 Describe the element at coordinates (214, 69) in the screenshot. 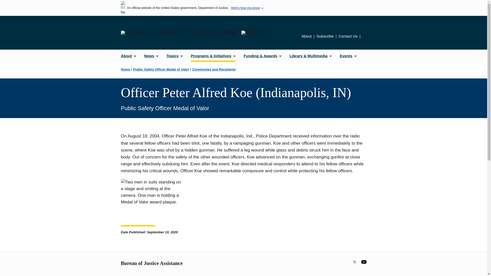

I see `Ceremonies and Recipients` at that location.